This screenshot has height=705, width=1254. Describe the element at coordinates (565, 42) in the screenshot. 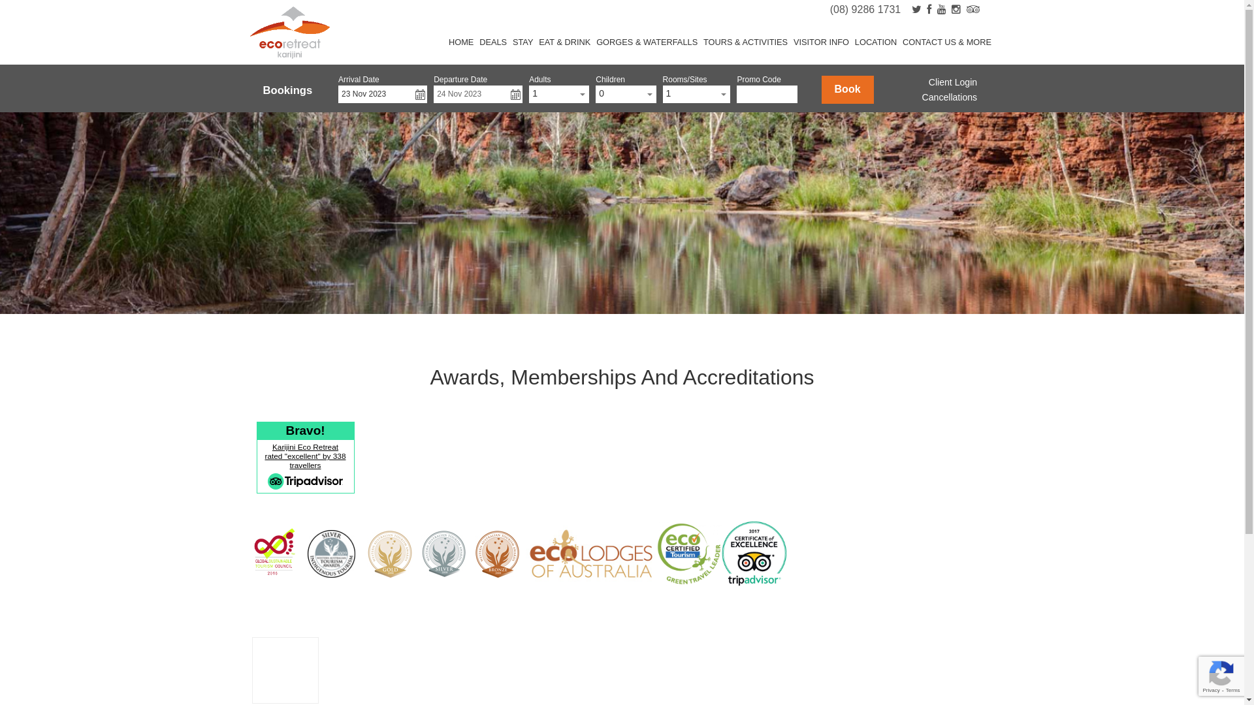

I see `EAT & DRINK` at that location.